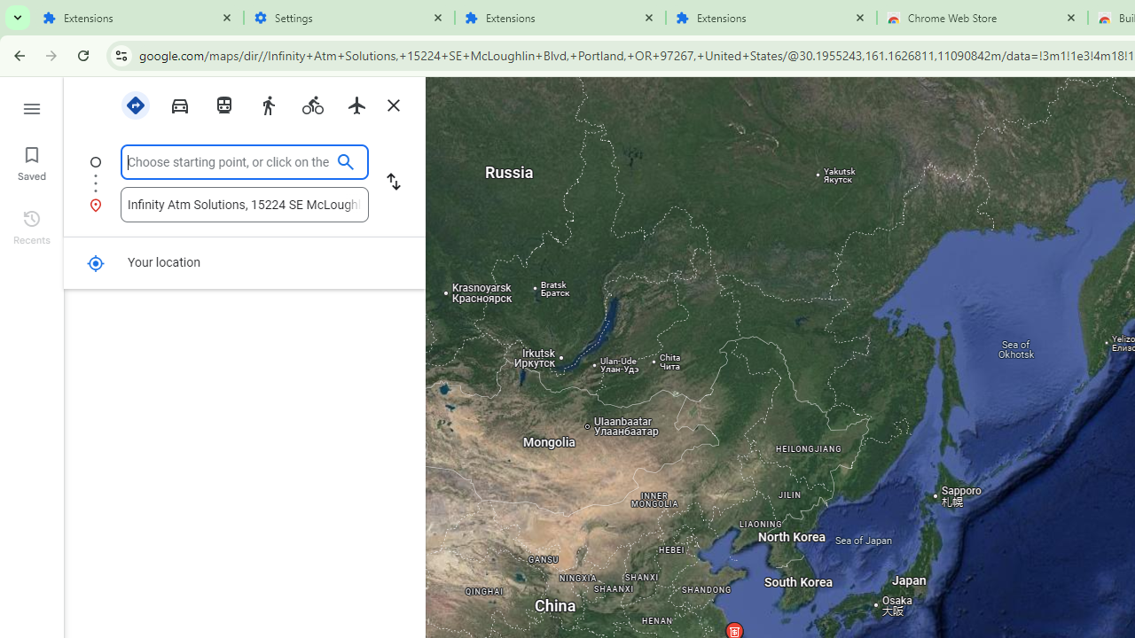  Describe the element at coordinates (138, 18) in the screenshot. I see `Extensions` at that location.